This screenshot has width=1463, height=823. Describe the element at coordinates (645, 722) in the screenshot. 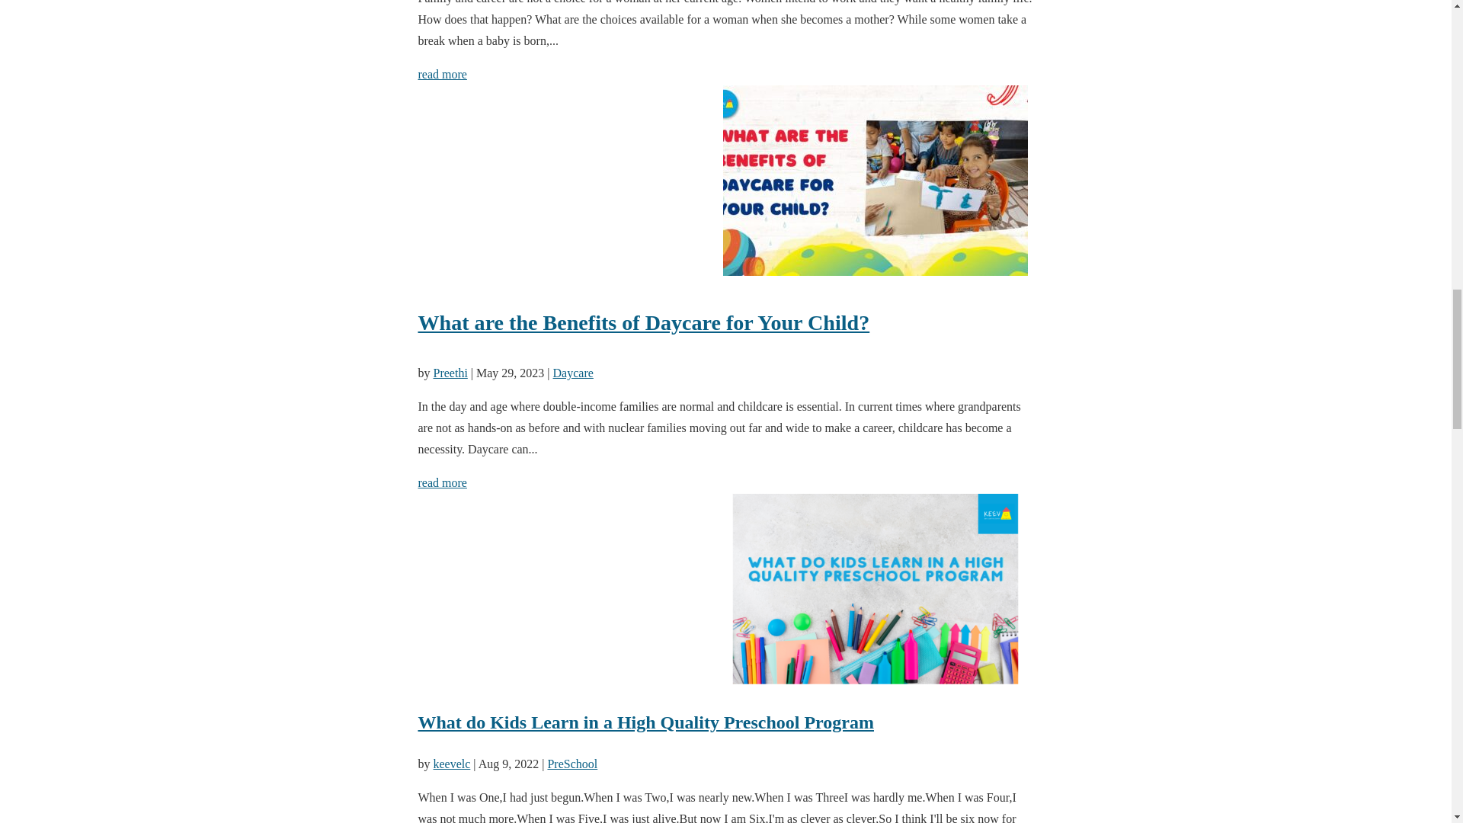

I see `What do Kids Learn in a High Quality Preschool Program` at that location.